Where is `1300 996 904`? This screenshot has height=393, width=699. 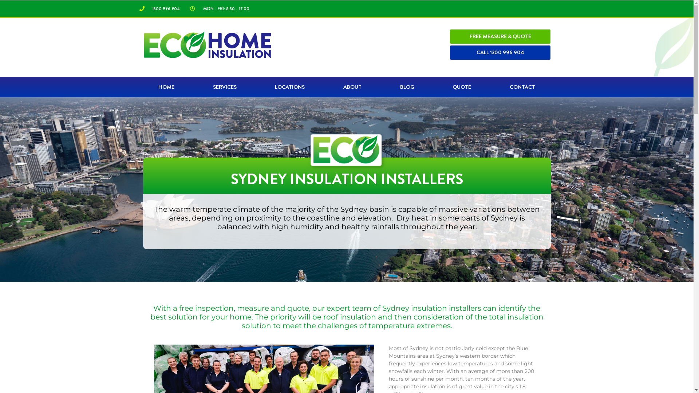
1300 996 904 is located at coordinates (159, 8).